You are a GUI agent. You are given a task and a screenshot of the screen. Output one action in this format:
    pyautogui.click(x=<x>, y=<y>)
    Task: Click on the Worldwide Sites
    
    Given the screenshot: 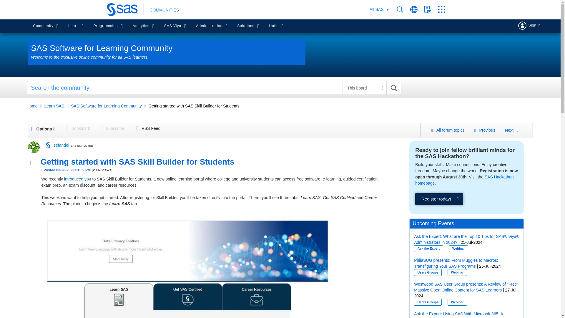 What is the action you would take?
    pyautogui.click(x=417, y=9)
    